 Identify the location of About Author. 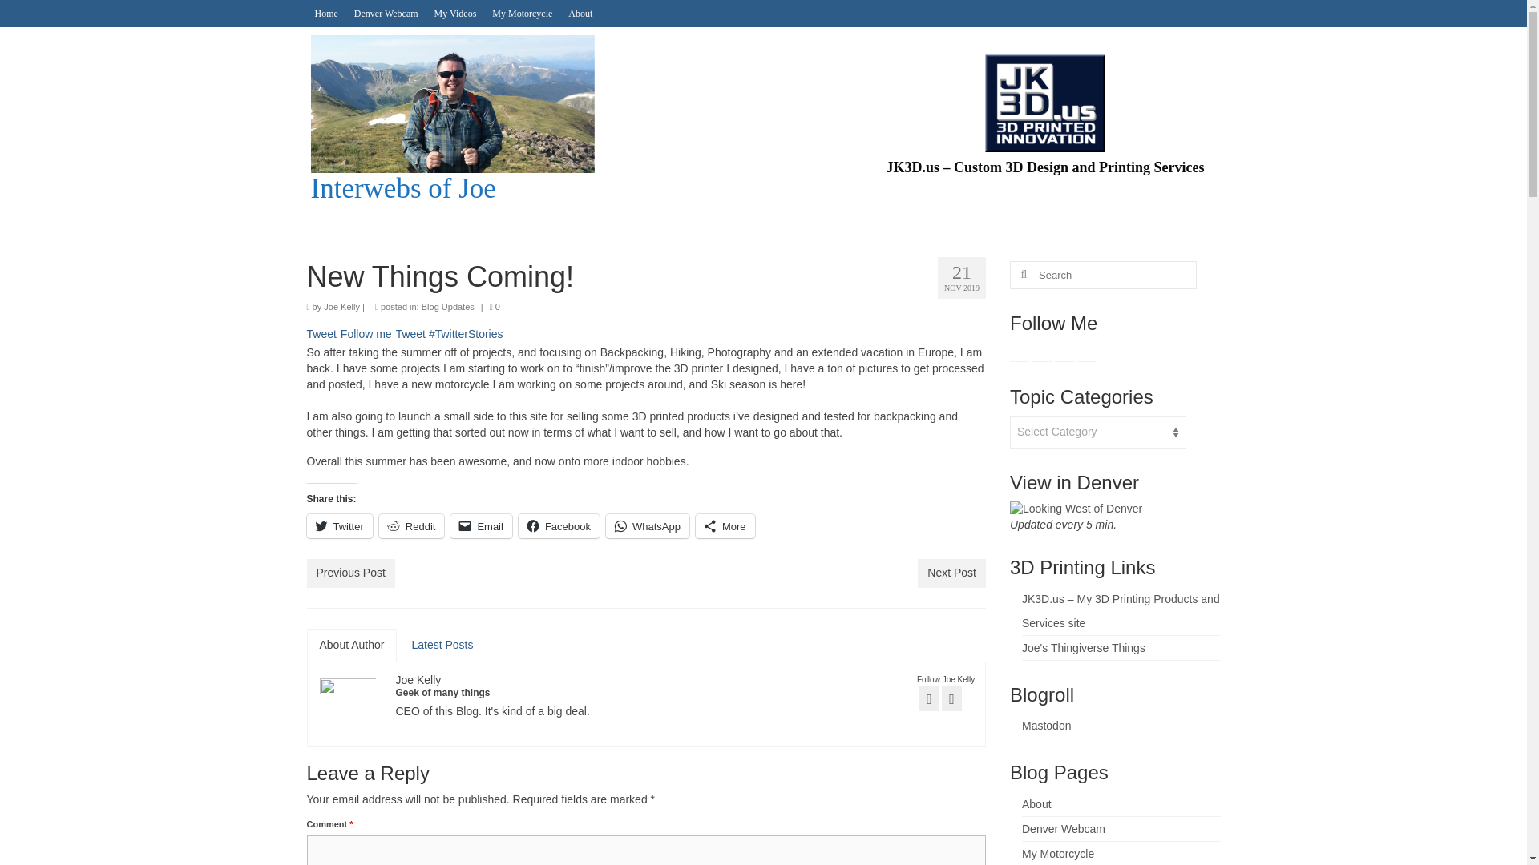
(351, 646).